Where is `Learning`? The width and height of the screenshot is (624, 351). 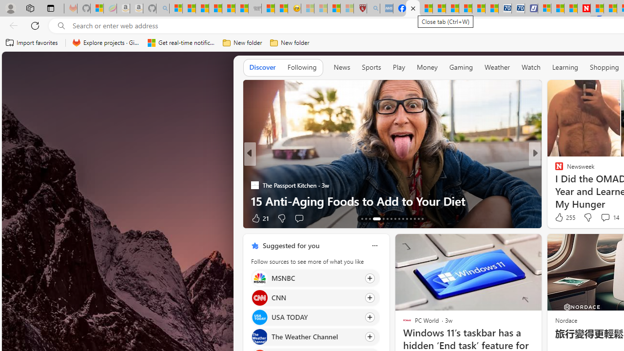 Learning is located at coordinates (565, 67).